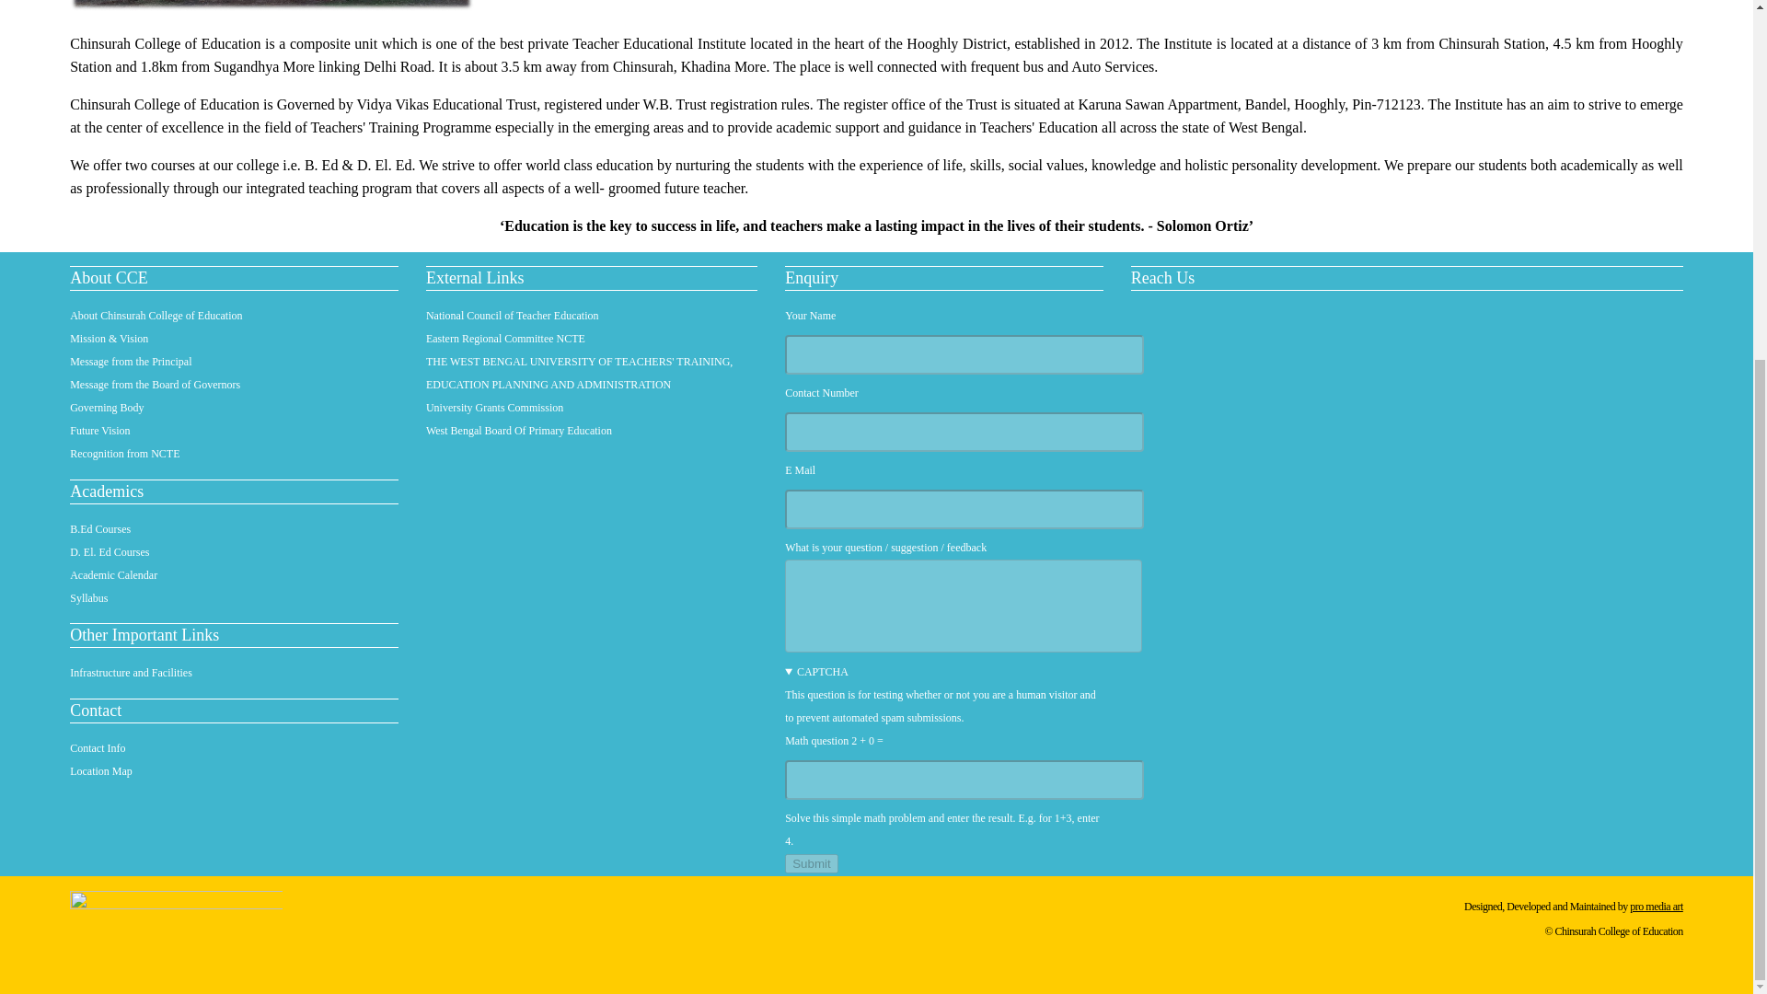 This screenshot has width=1767, height=994. I want to click on Future Vision, so click(99, 431).